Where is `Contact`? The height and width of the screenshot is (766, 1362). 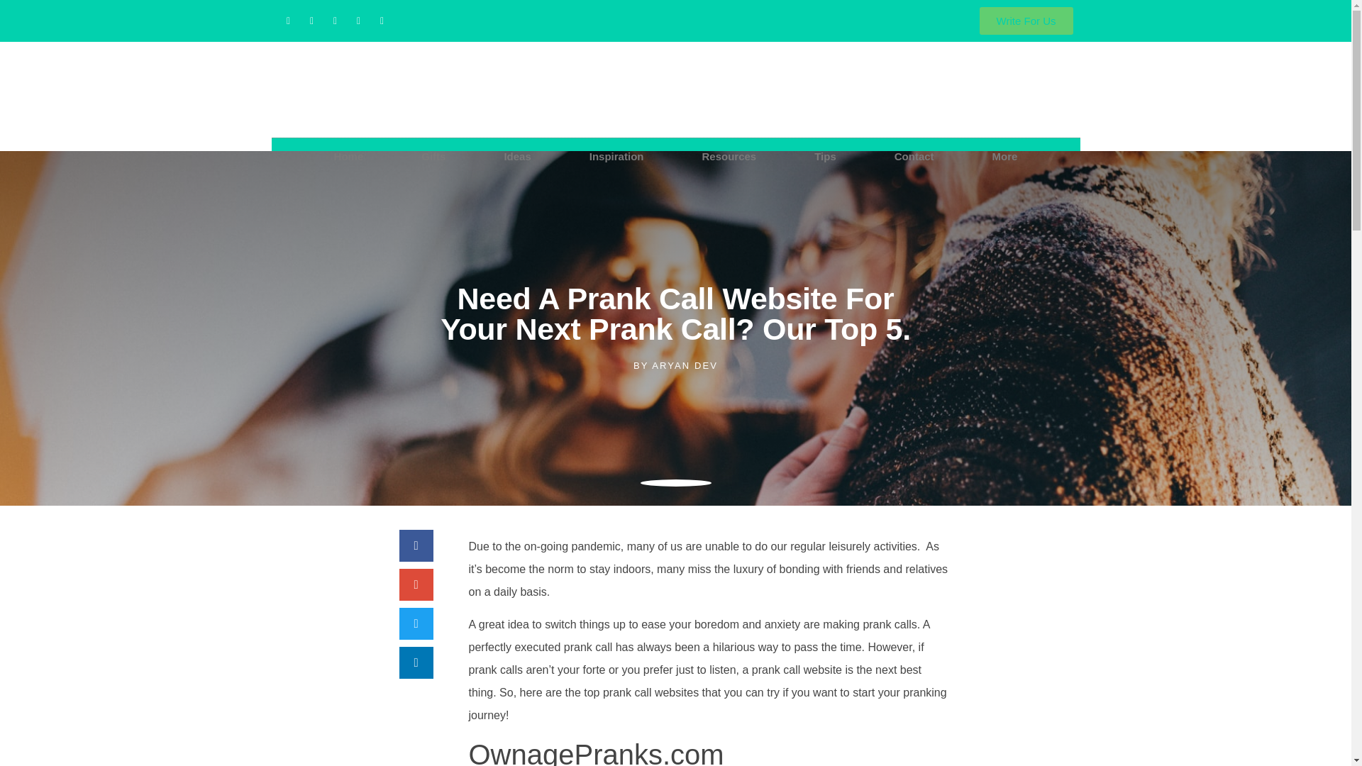
Contact is located at coordinates (914, 157).